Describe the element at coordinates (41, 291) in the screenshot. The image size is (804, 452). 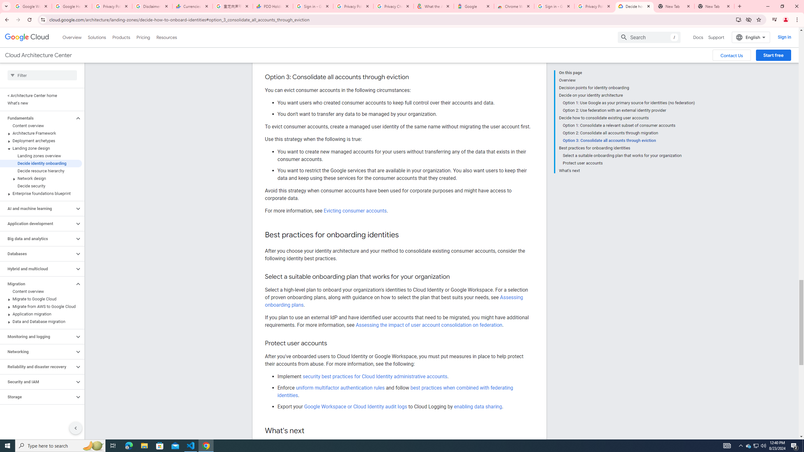
I see `Content overview` at that location.